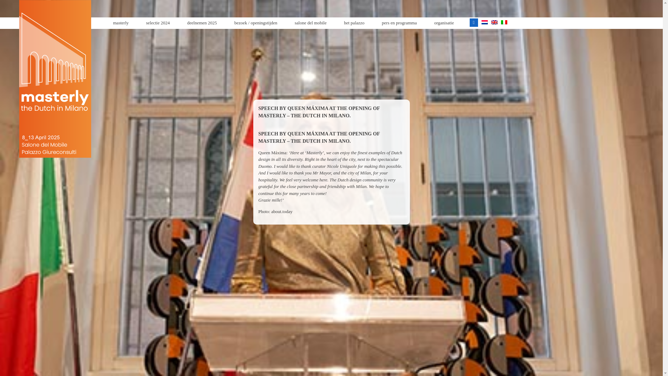 This screenshot has width=668, height=376. I want to click on facebook, so click(474, 22).